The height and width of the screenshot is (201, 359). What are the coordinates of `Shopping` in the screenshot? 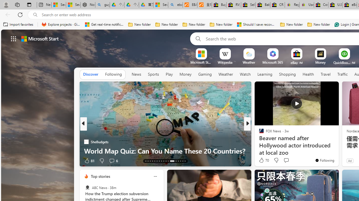 It's located at (287, 74).